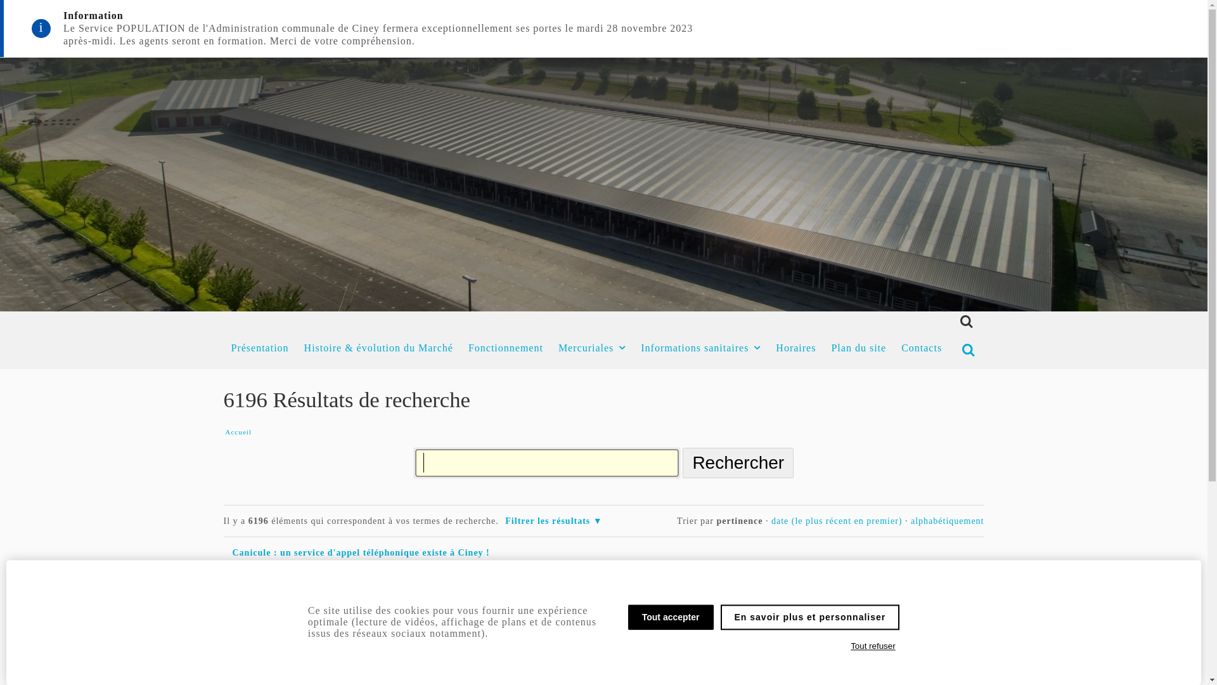 Image resolution: width=1217 pixels, height=685 pixels. Describe the element at coordinates (810, 617) in the screenshot. I see `En savoir plus et personnaliser` at that location.